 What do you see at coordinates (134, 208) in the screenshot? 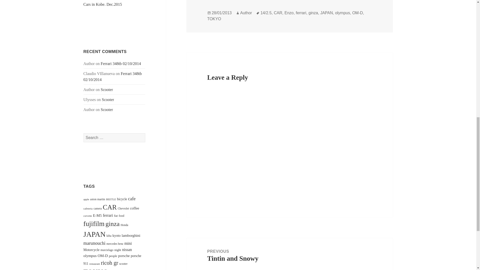
I see `coffee` at bounding box center [134, 208].